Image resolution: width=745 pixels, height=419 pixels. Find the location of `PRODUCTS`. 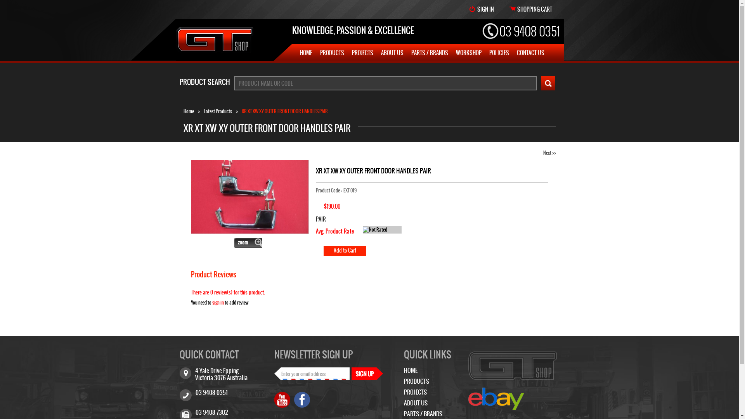

PRODUCTS is located at coordinates (332, 53).